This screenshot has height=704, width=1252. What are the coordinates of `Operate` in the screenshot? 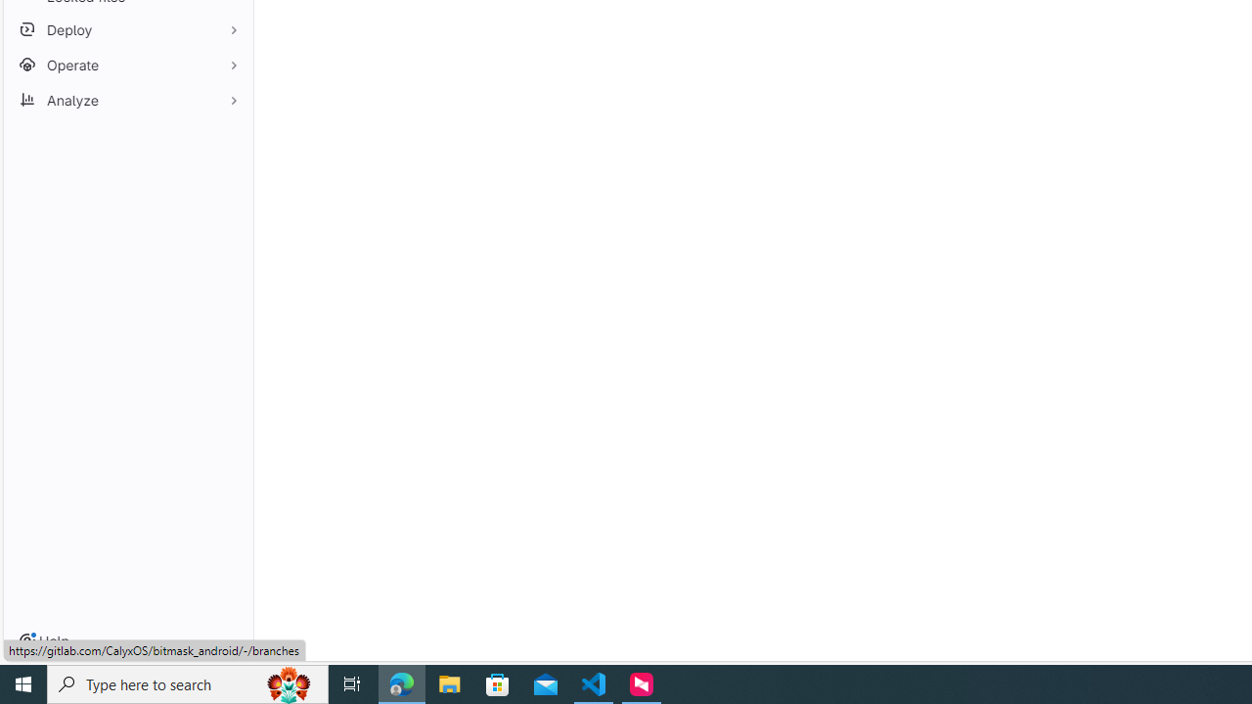 It's located at (127, 65).